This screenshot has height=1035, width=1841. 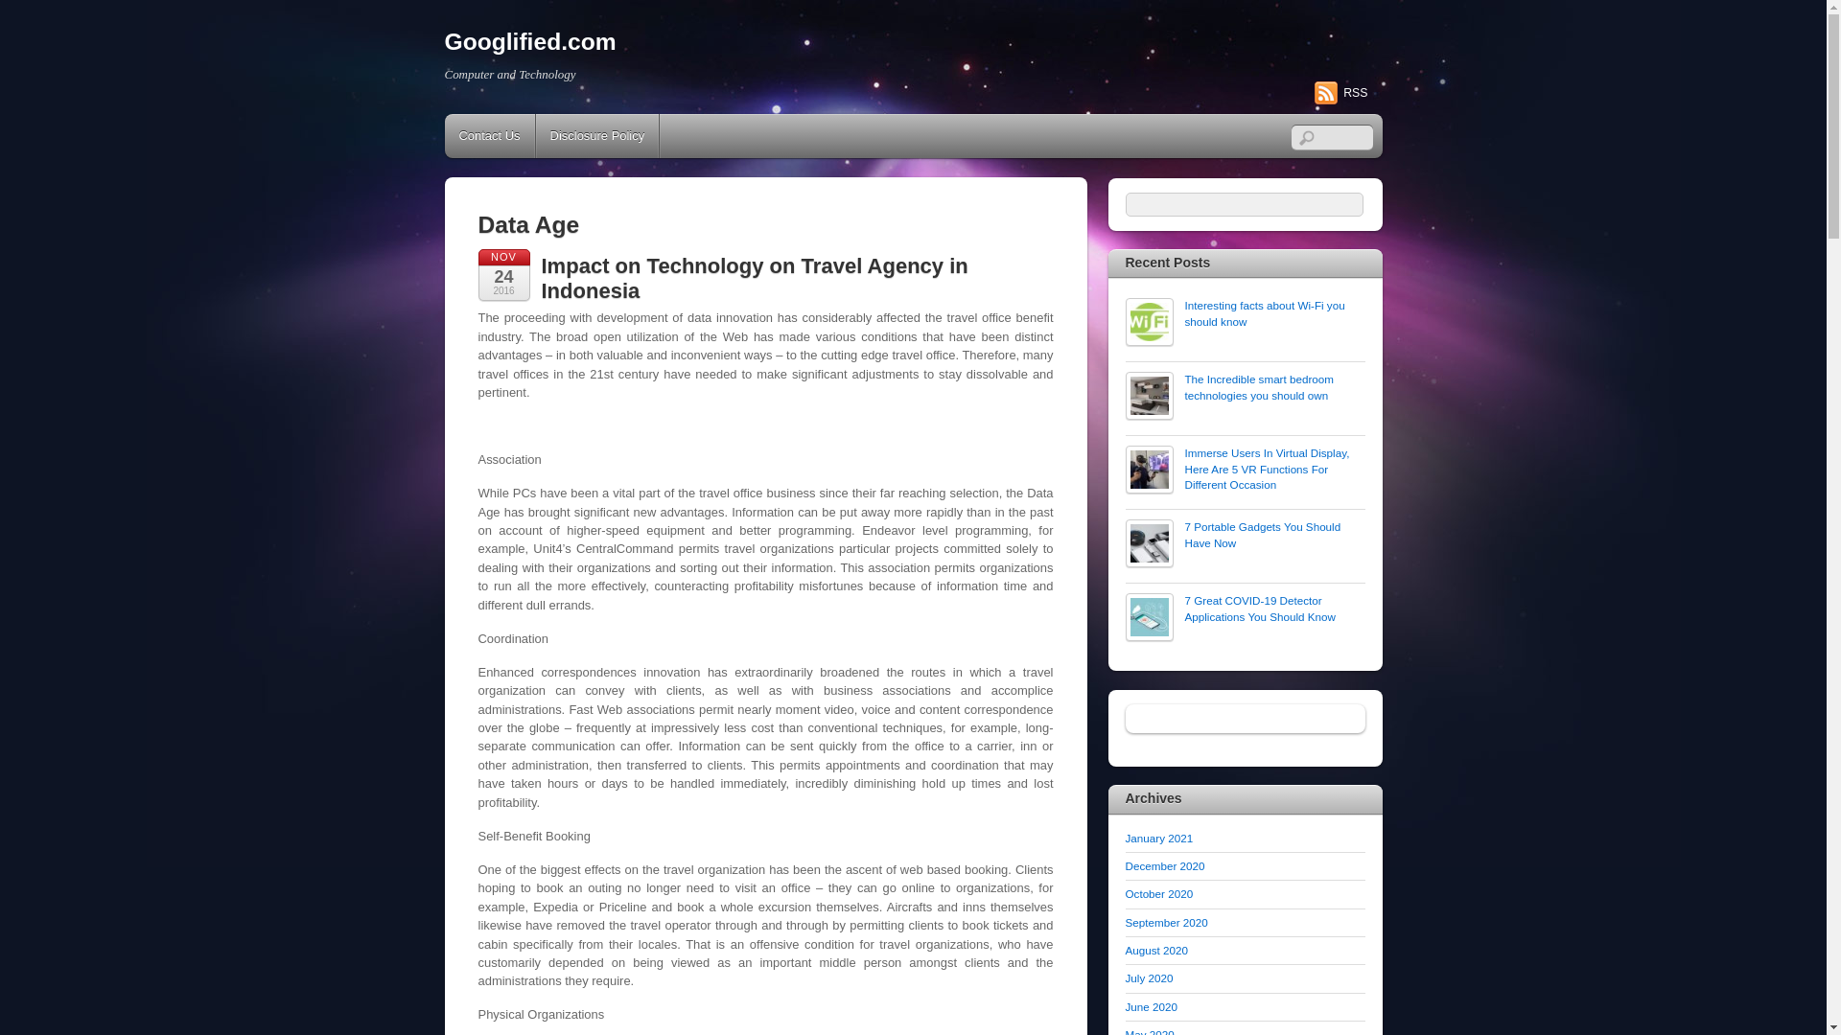 I want to click on The Incredible smart bedroom technologies you should own, so click(x=1245, y=387).